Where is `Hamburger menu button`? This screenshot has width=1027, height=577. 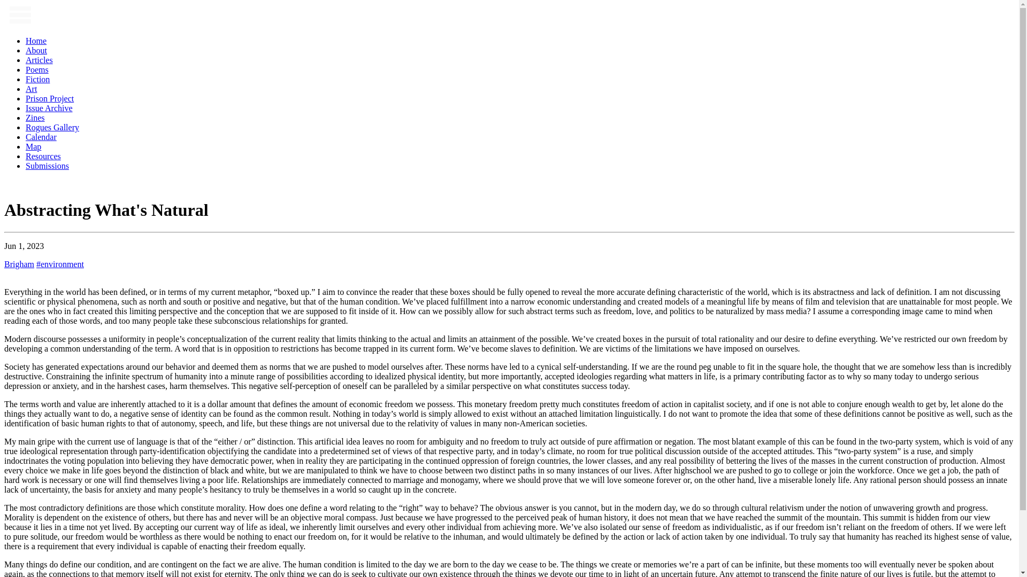 Hamburger menu button is located at coordinates (20, 14).